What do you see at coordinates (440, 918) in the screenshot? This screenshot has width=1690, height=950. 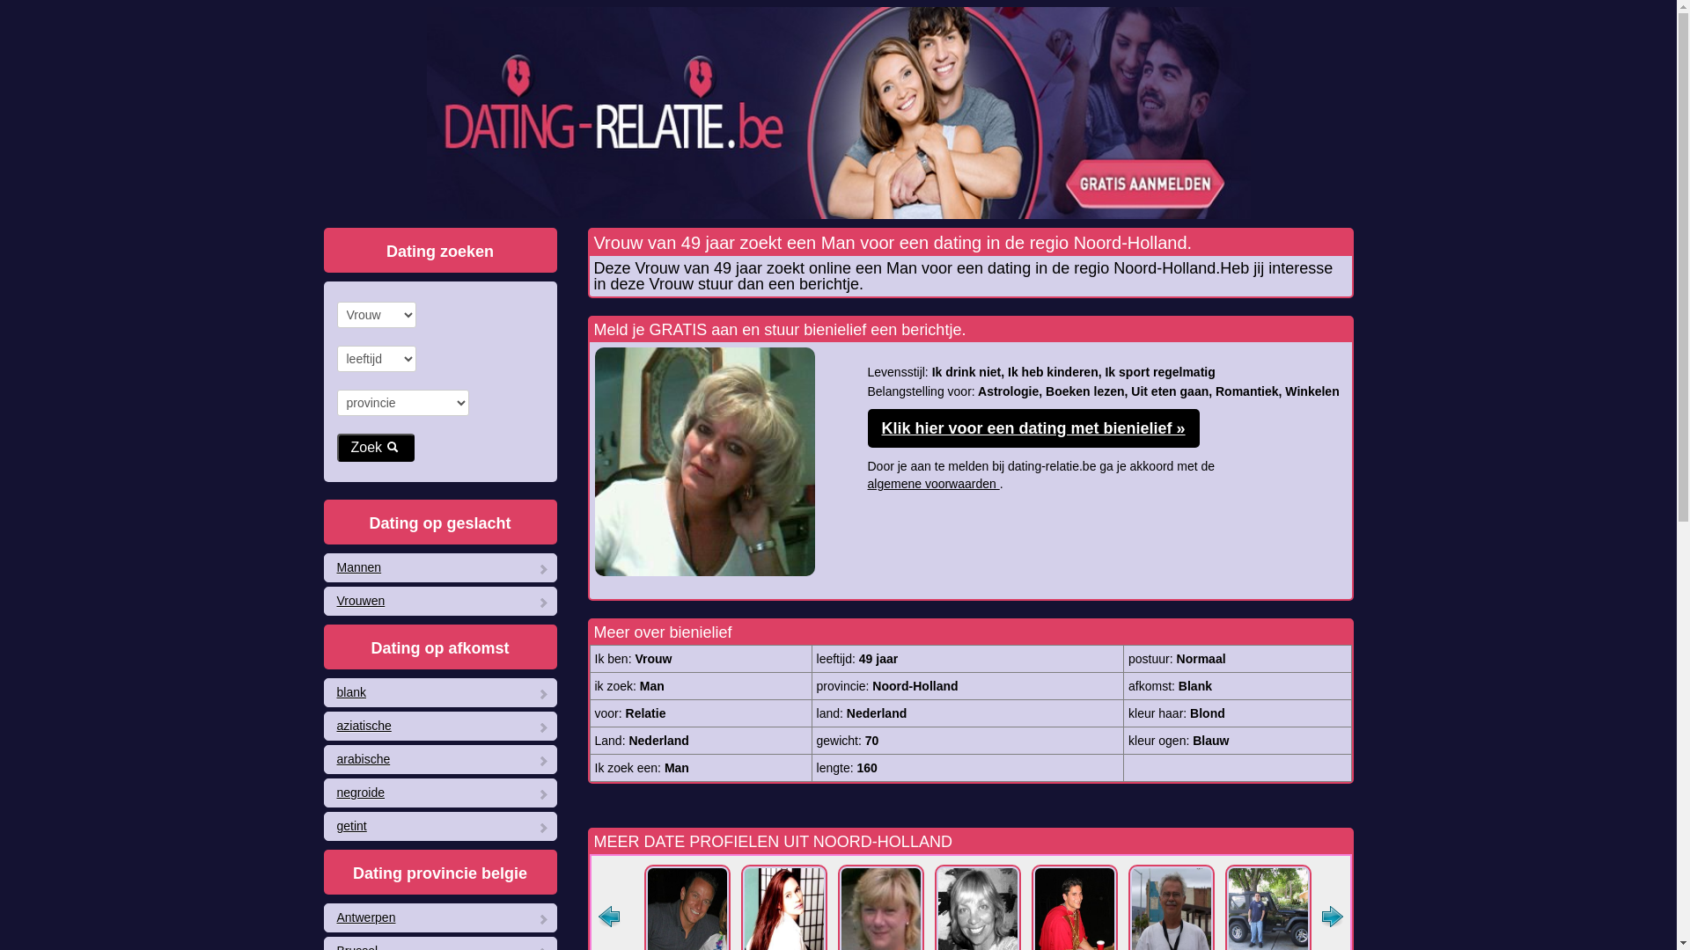 I see `Antwerpen` at bounding box center [440, 918].